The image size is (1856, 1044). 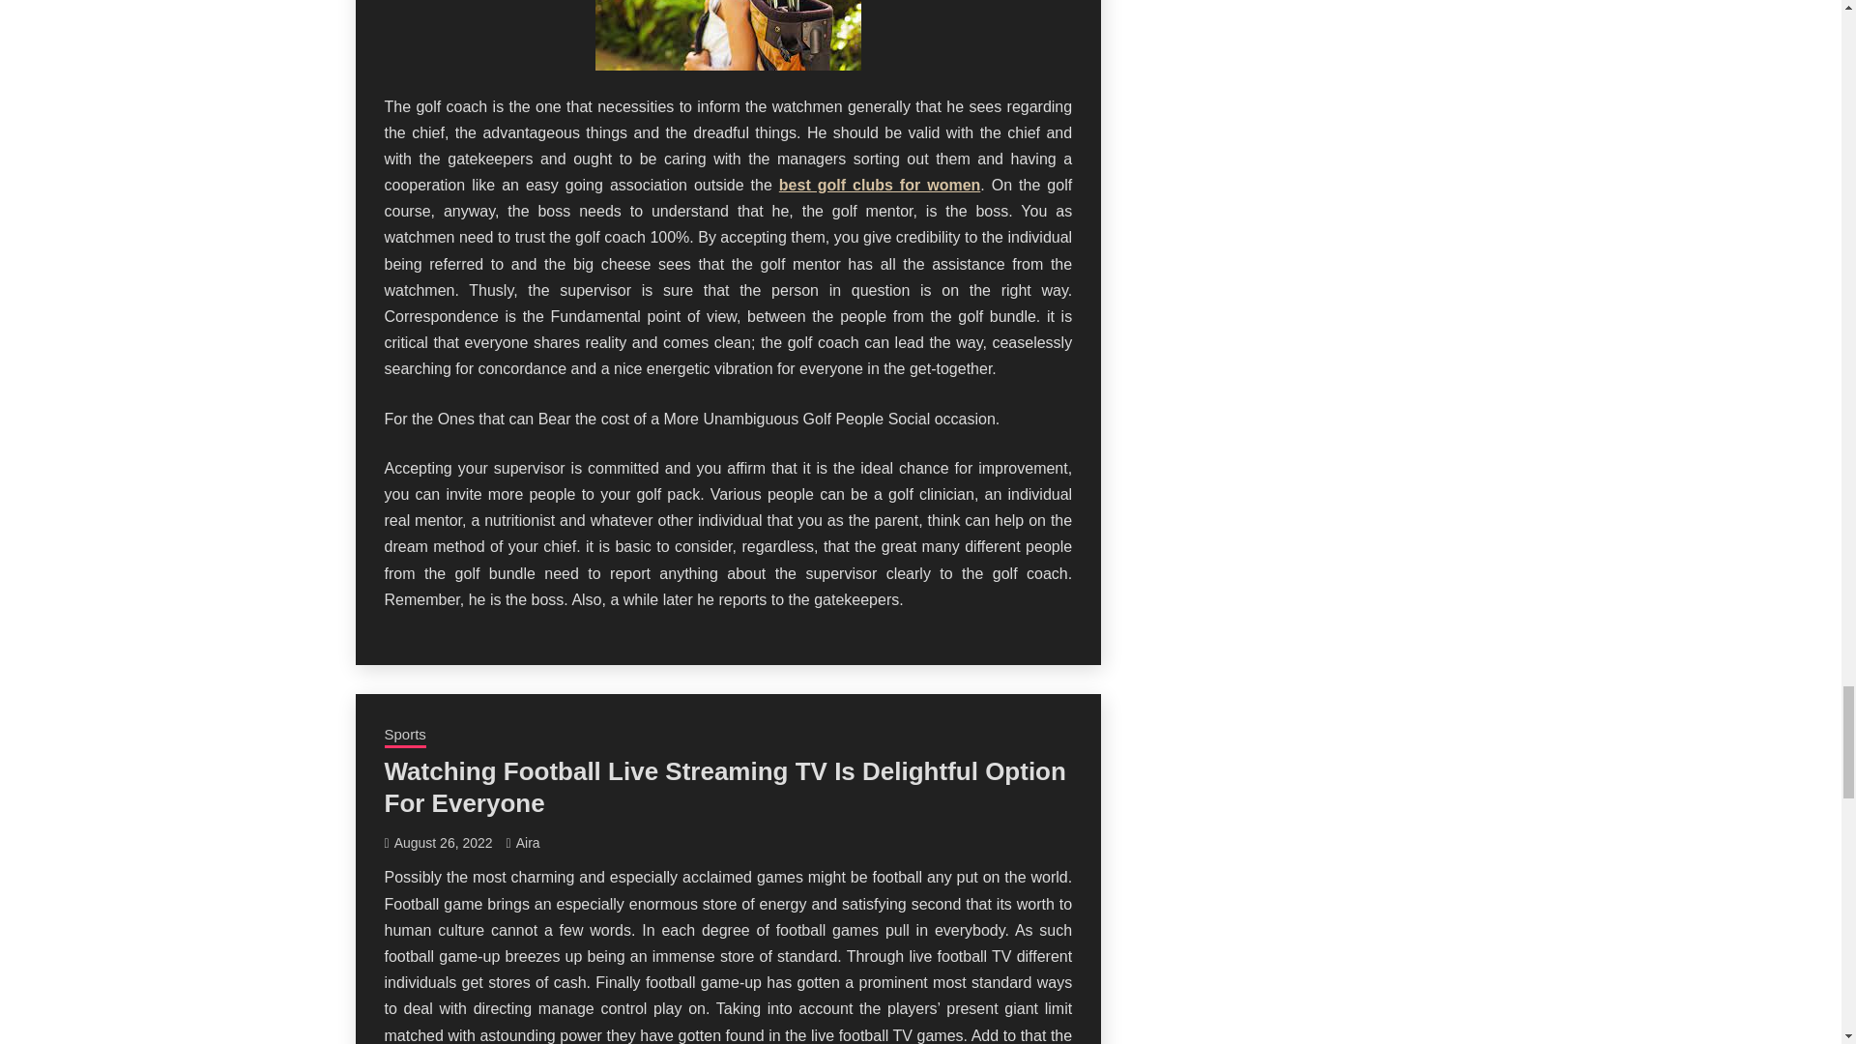 What do you see at coordinates (880, 184) in the screenshot?
I see `best golf clubs for women` at bounding box center [880, 184].